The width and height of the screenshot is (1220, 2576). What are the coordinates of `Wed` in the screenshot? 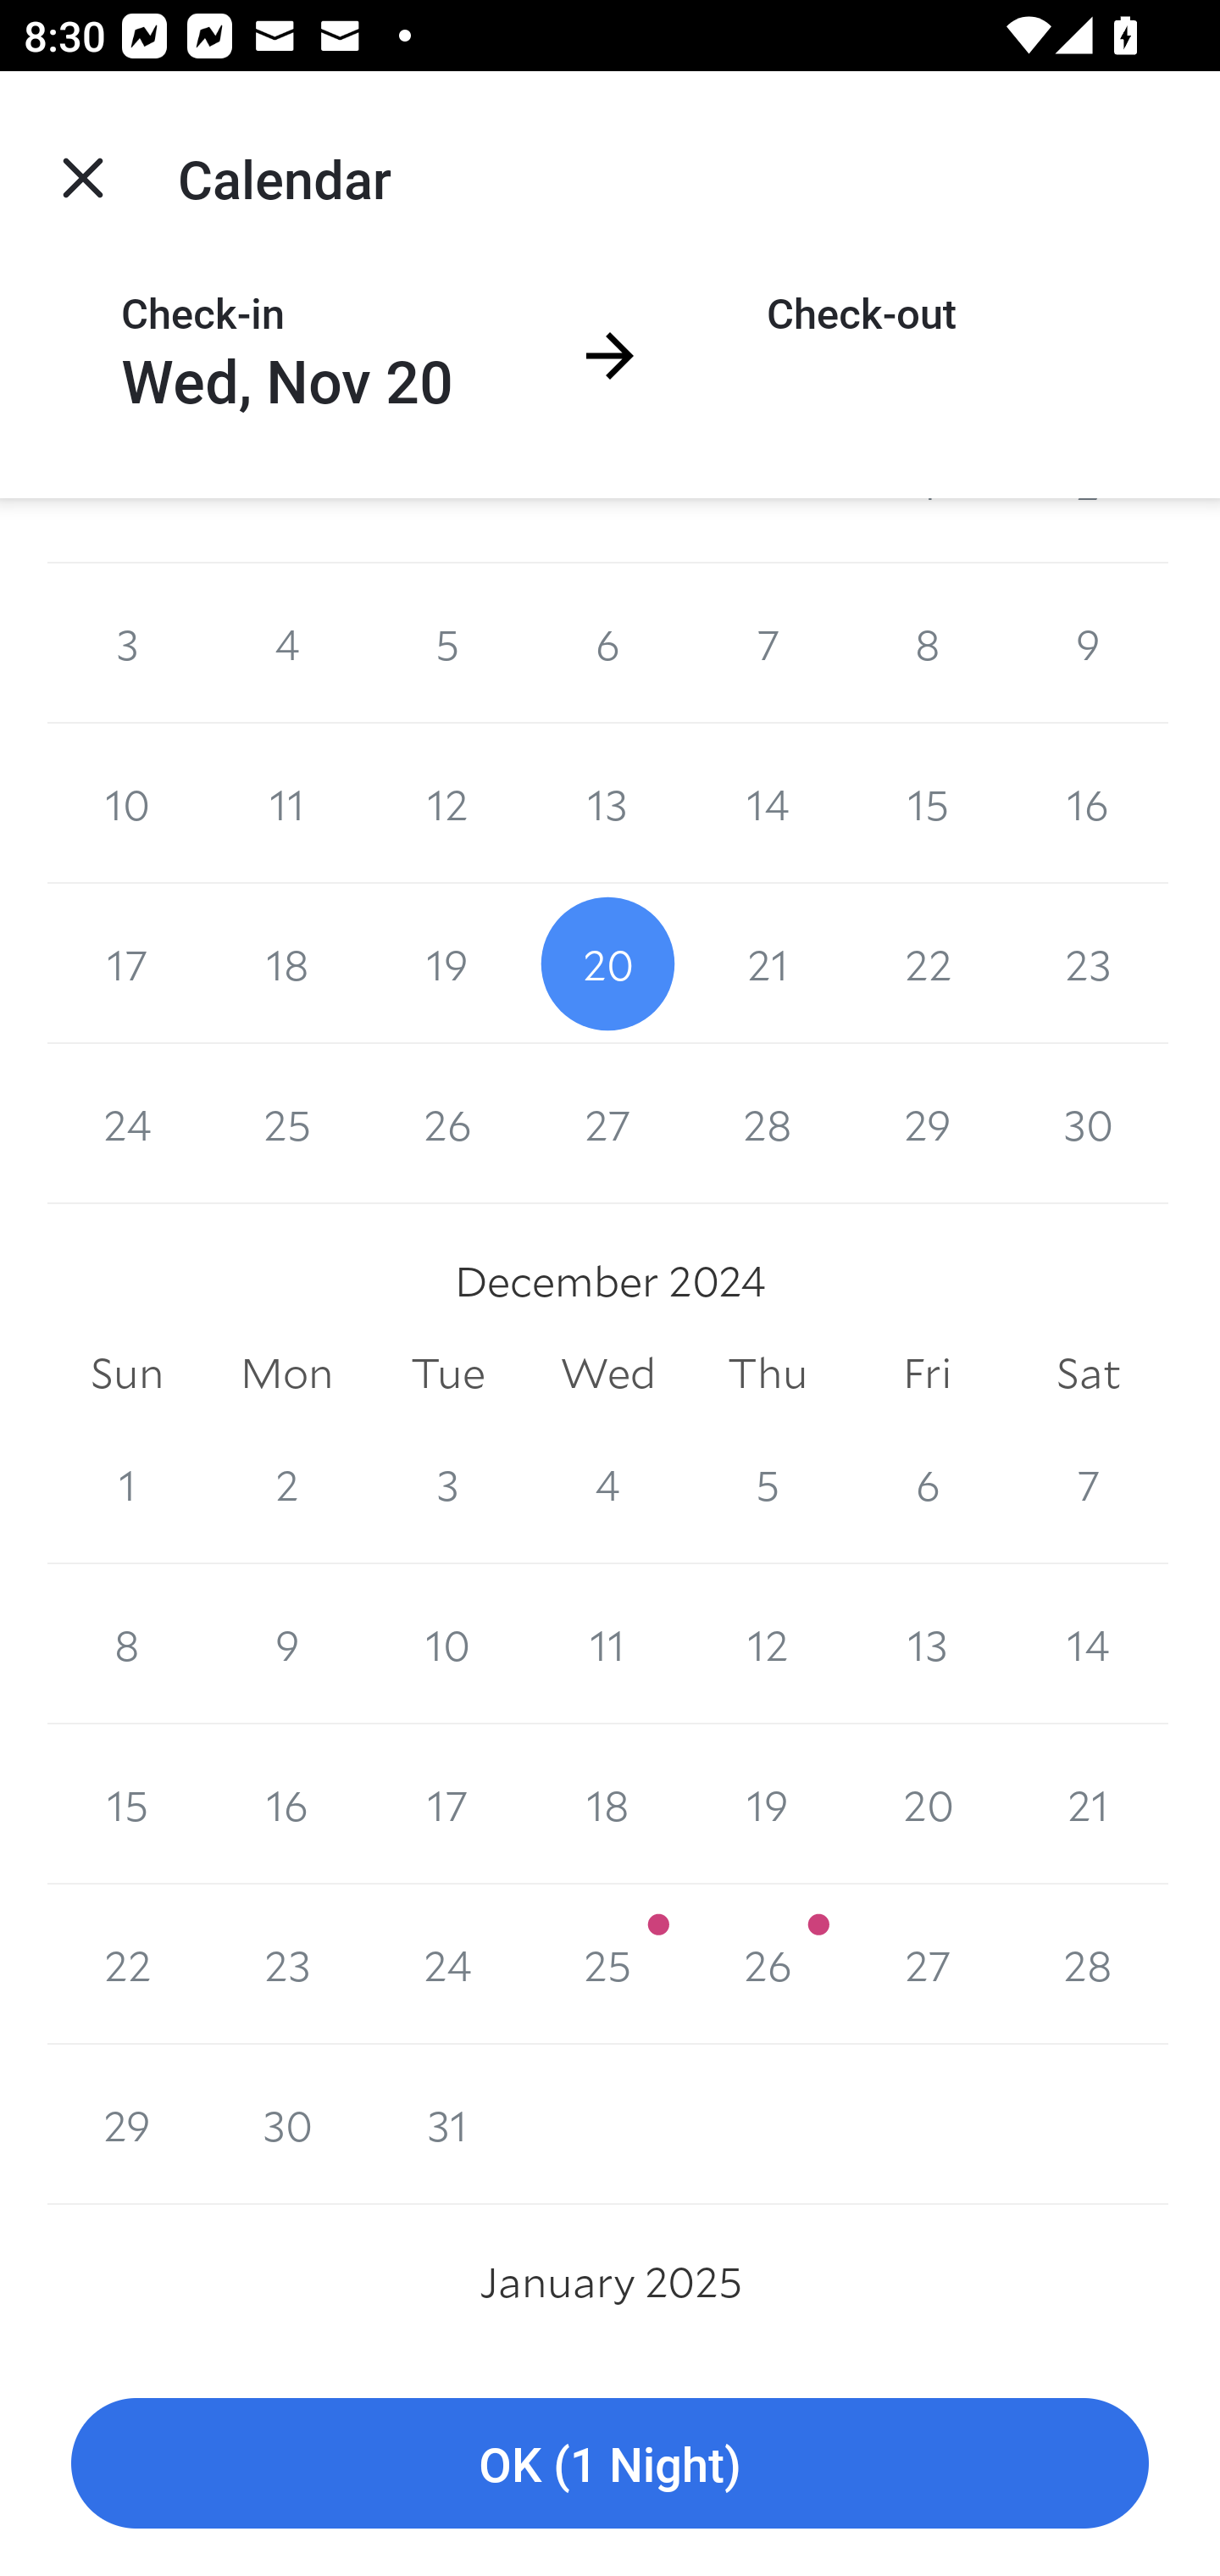 It's located at (608, 1373).